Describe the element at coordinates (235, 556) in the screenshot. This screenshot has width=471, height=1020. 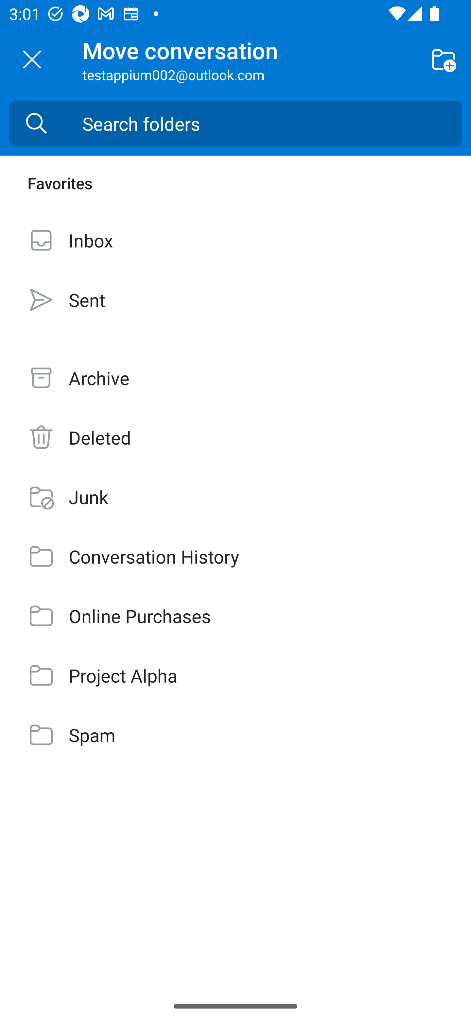
I see `Conversation History` at that location.